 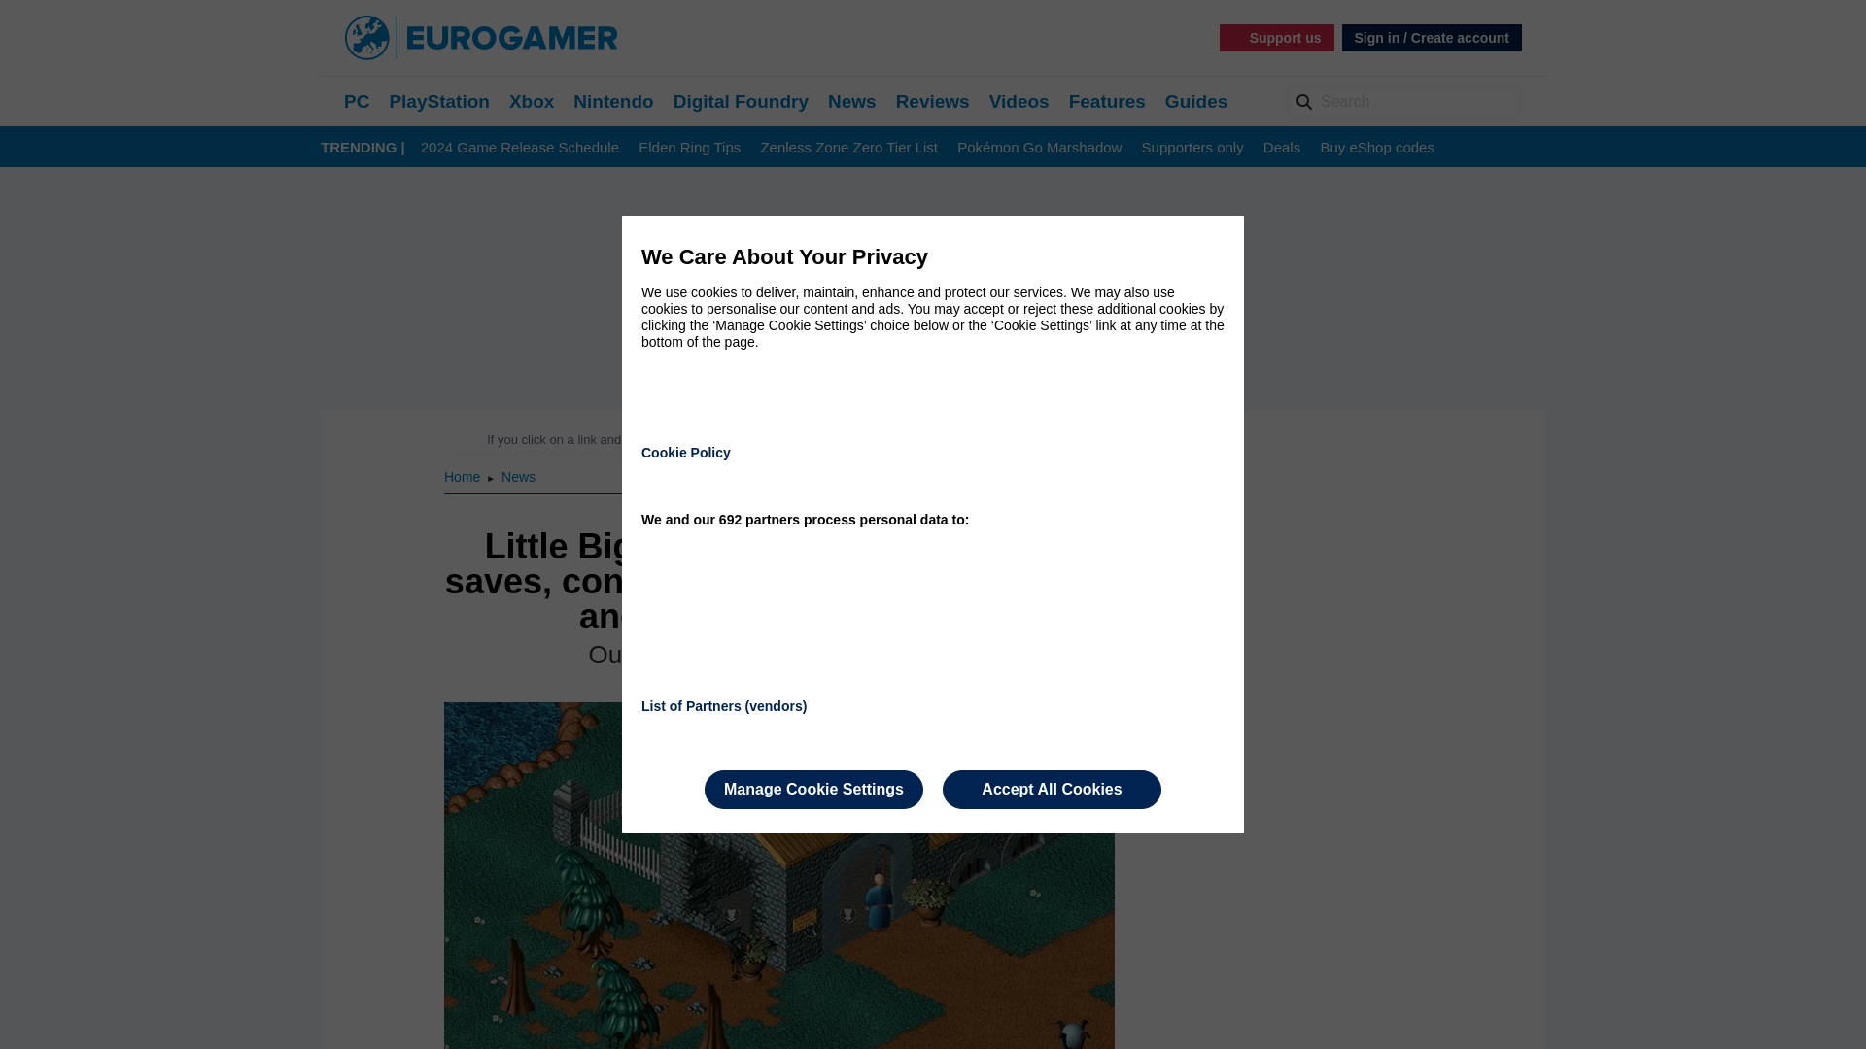 What do you see at coordinates (612, 101) in the screenshot?
I see `Nintendo` at bounding box center [612, 101].